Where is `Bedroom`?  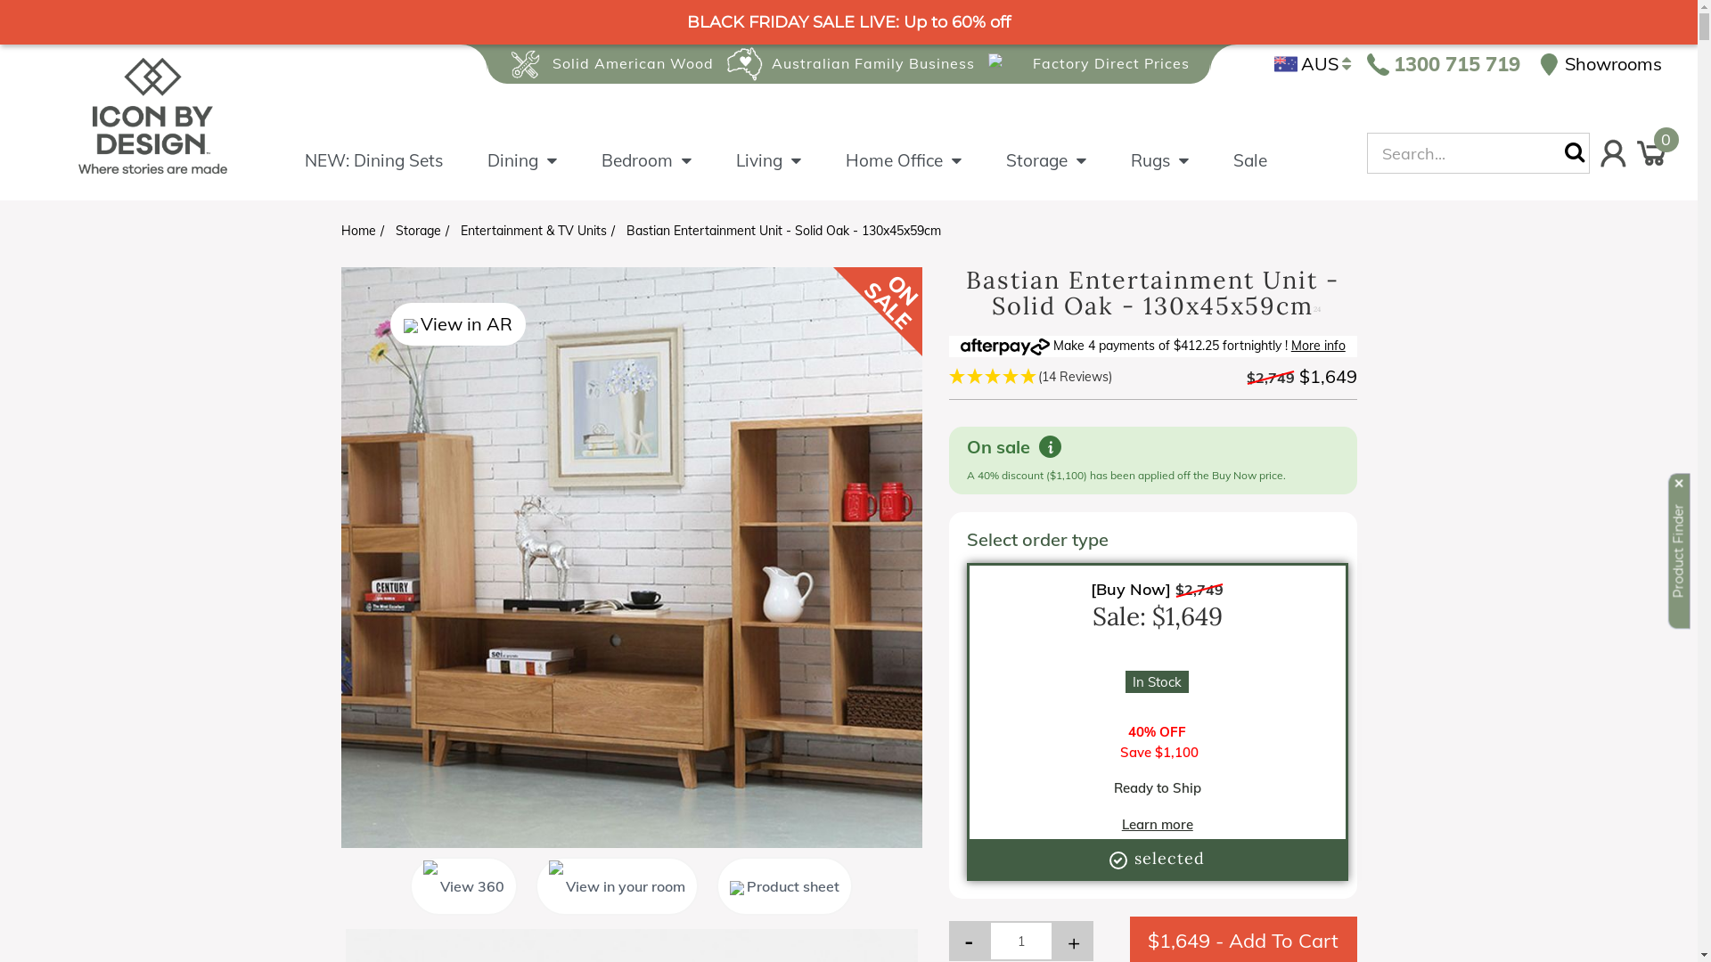 Bedroom is located at coordinates (668, 175).